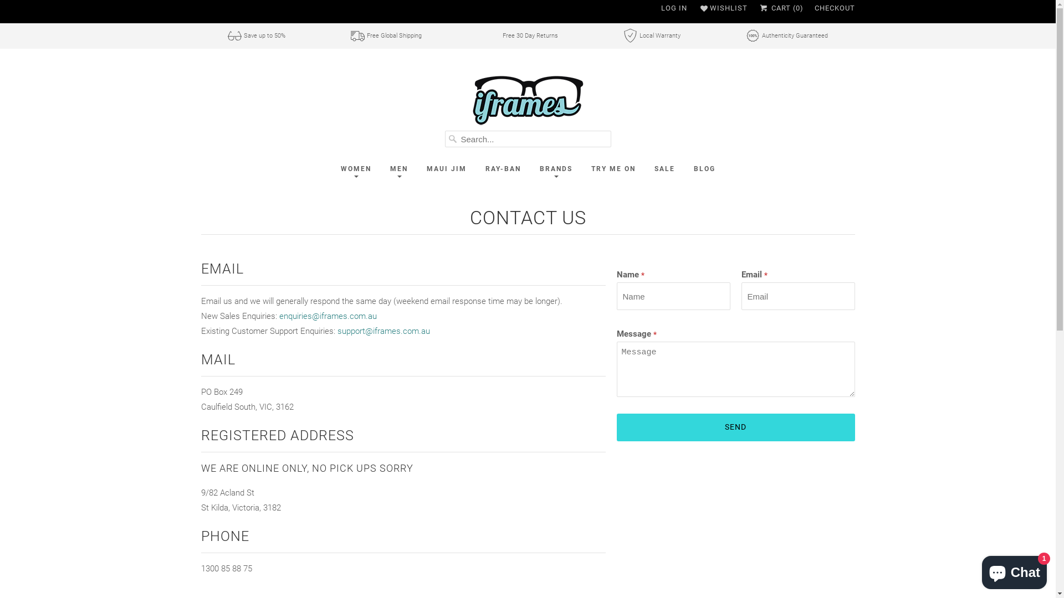  Describe the element at coordinates (522, 35) in the screenshot. I see `Free 30 Day Returns` at that location.